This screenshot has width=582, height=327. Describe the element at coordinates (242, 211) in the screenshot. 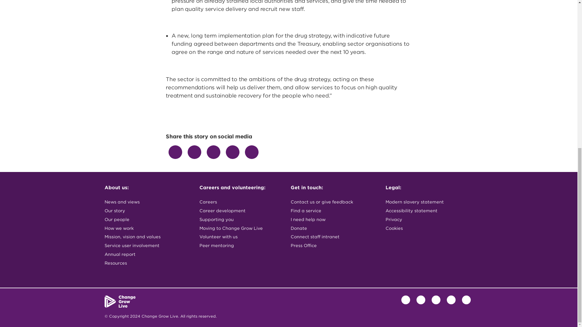

I see `Career development` at that location.